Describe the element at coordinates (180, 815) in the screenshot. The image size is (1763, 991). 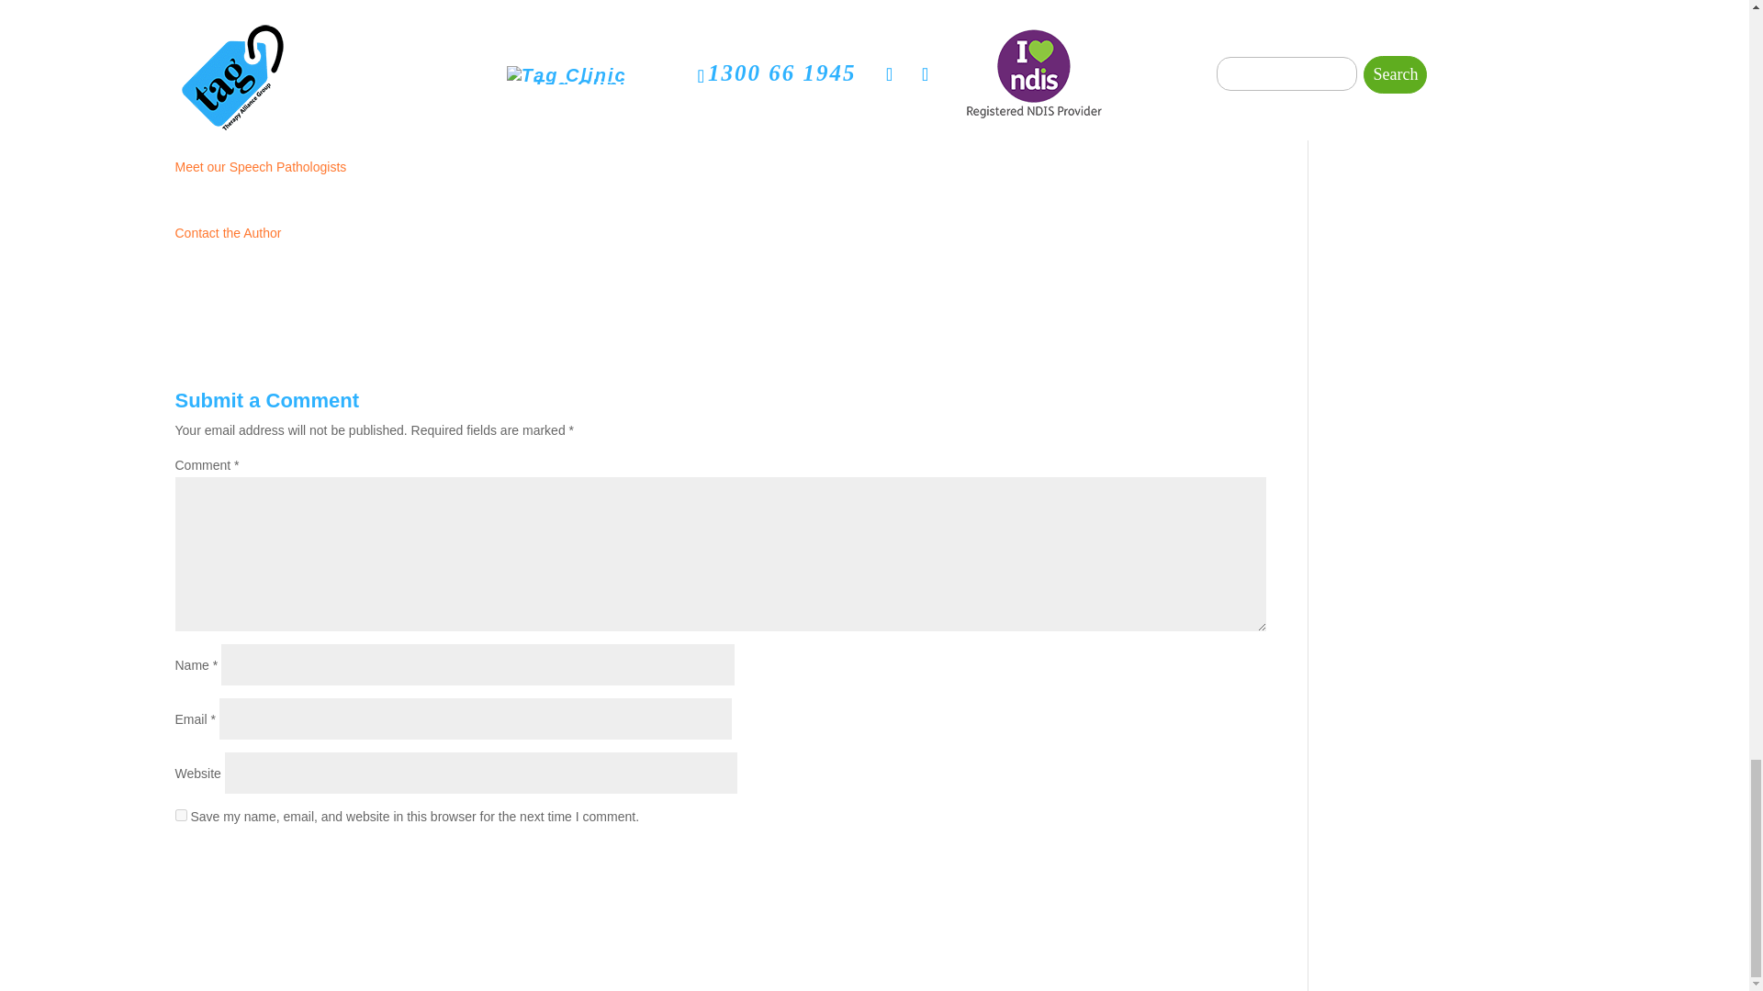
I see `yes` at that location.